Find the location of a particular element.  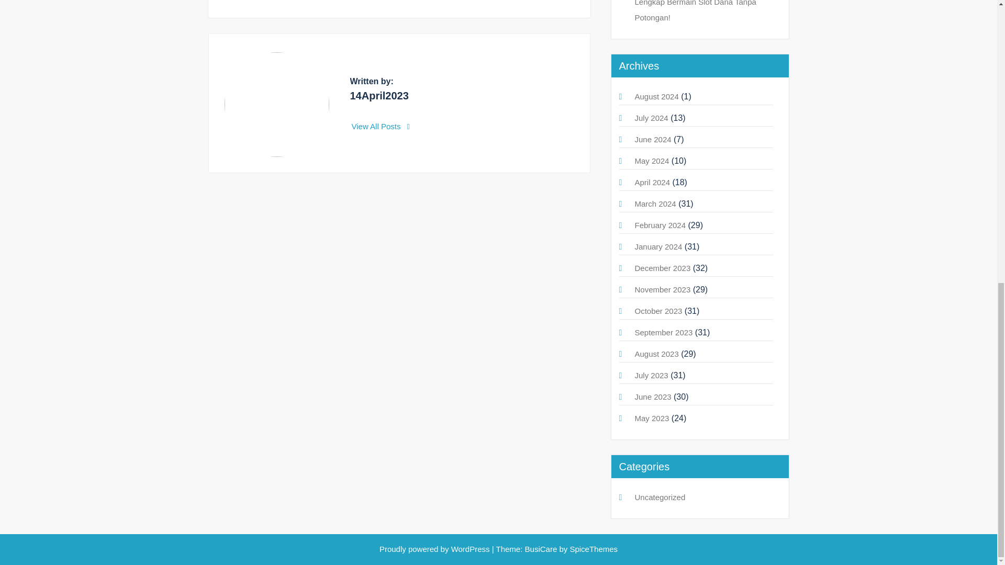

July 2024 is located at coordinates (651, 118).